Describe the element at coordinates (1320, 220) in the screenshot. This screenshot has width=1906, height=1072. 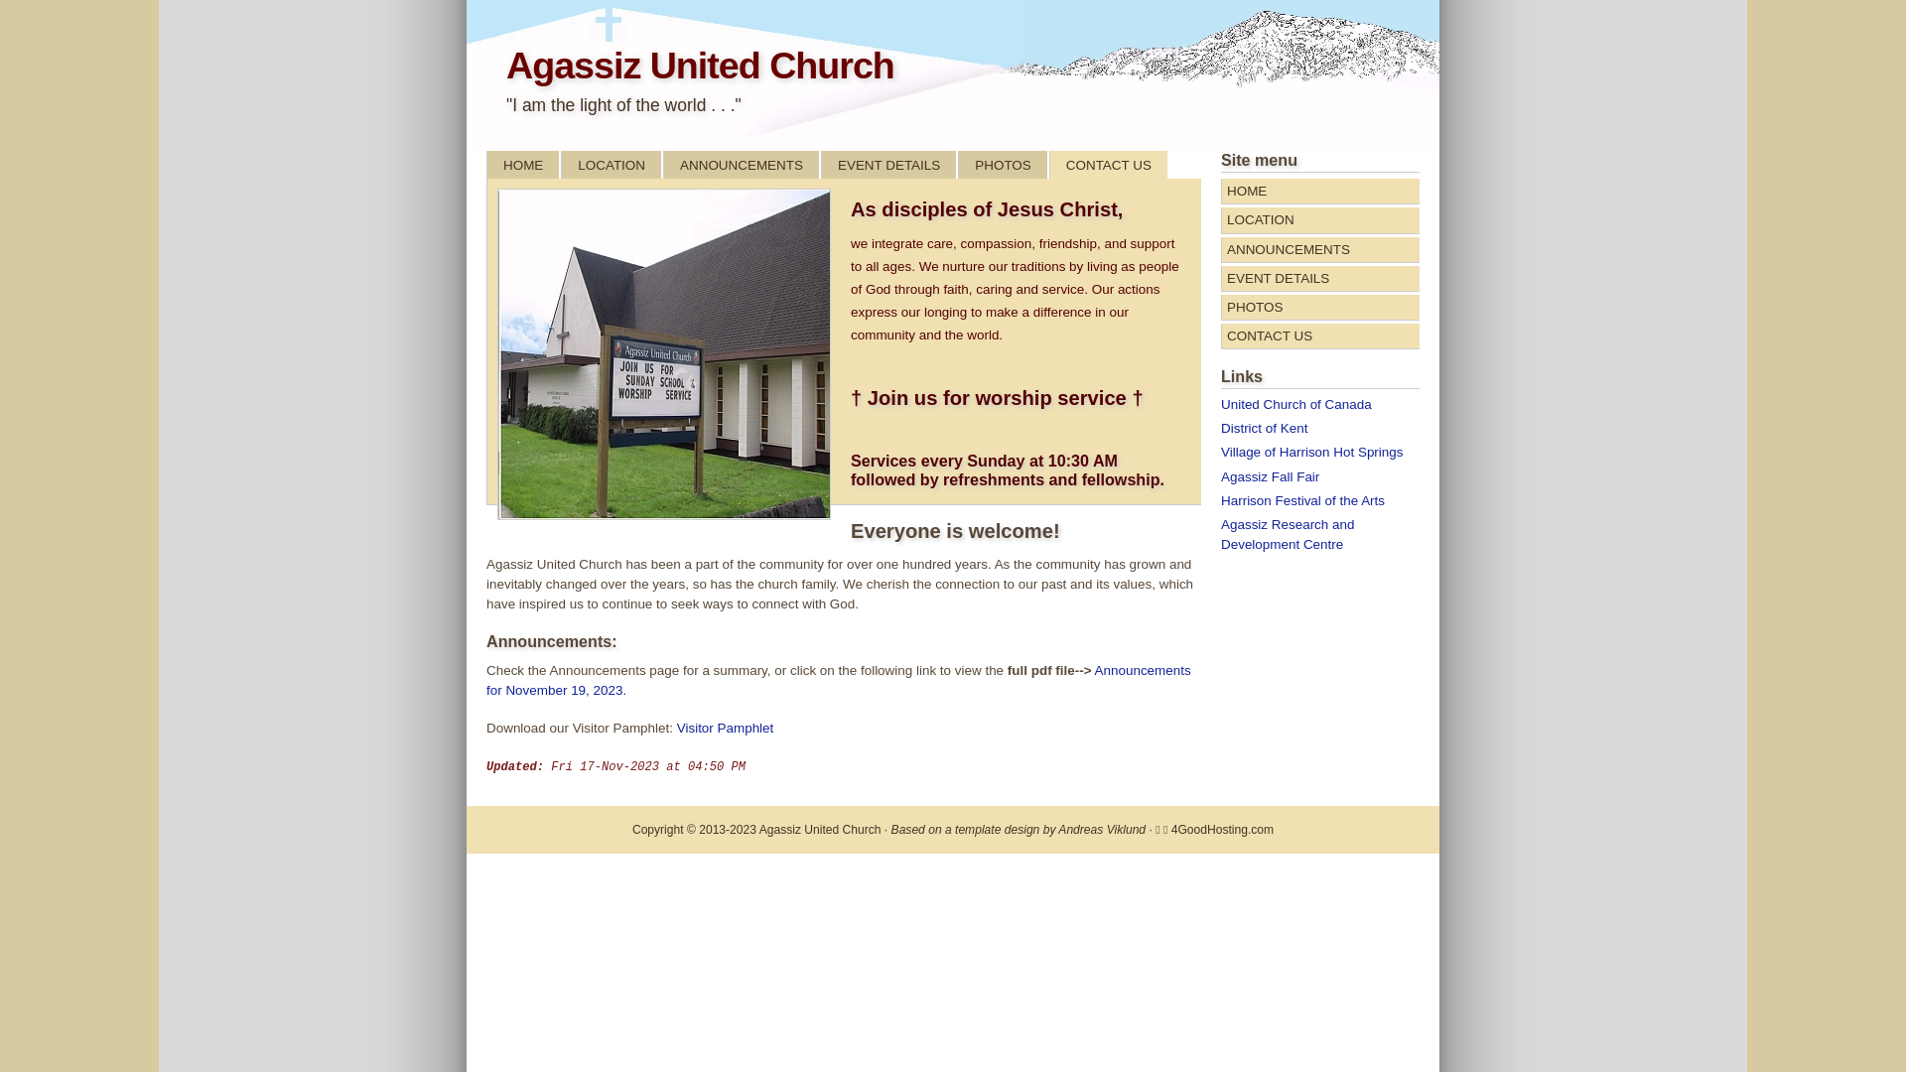
I see `LOCATION` at that location.